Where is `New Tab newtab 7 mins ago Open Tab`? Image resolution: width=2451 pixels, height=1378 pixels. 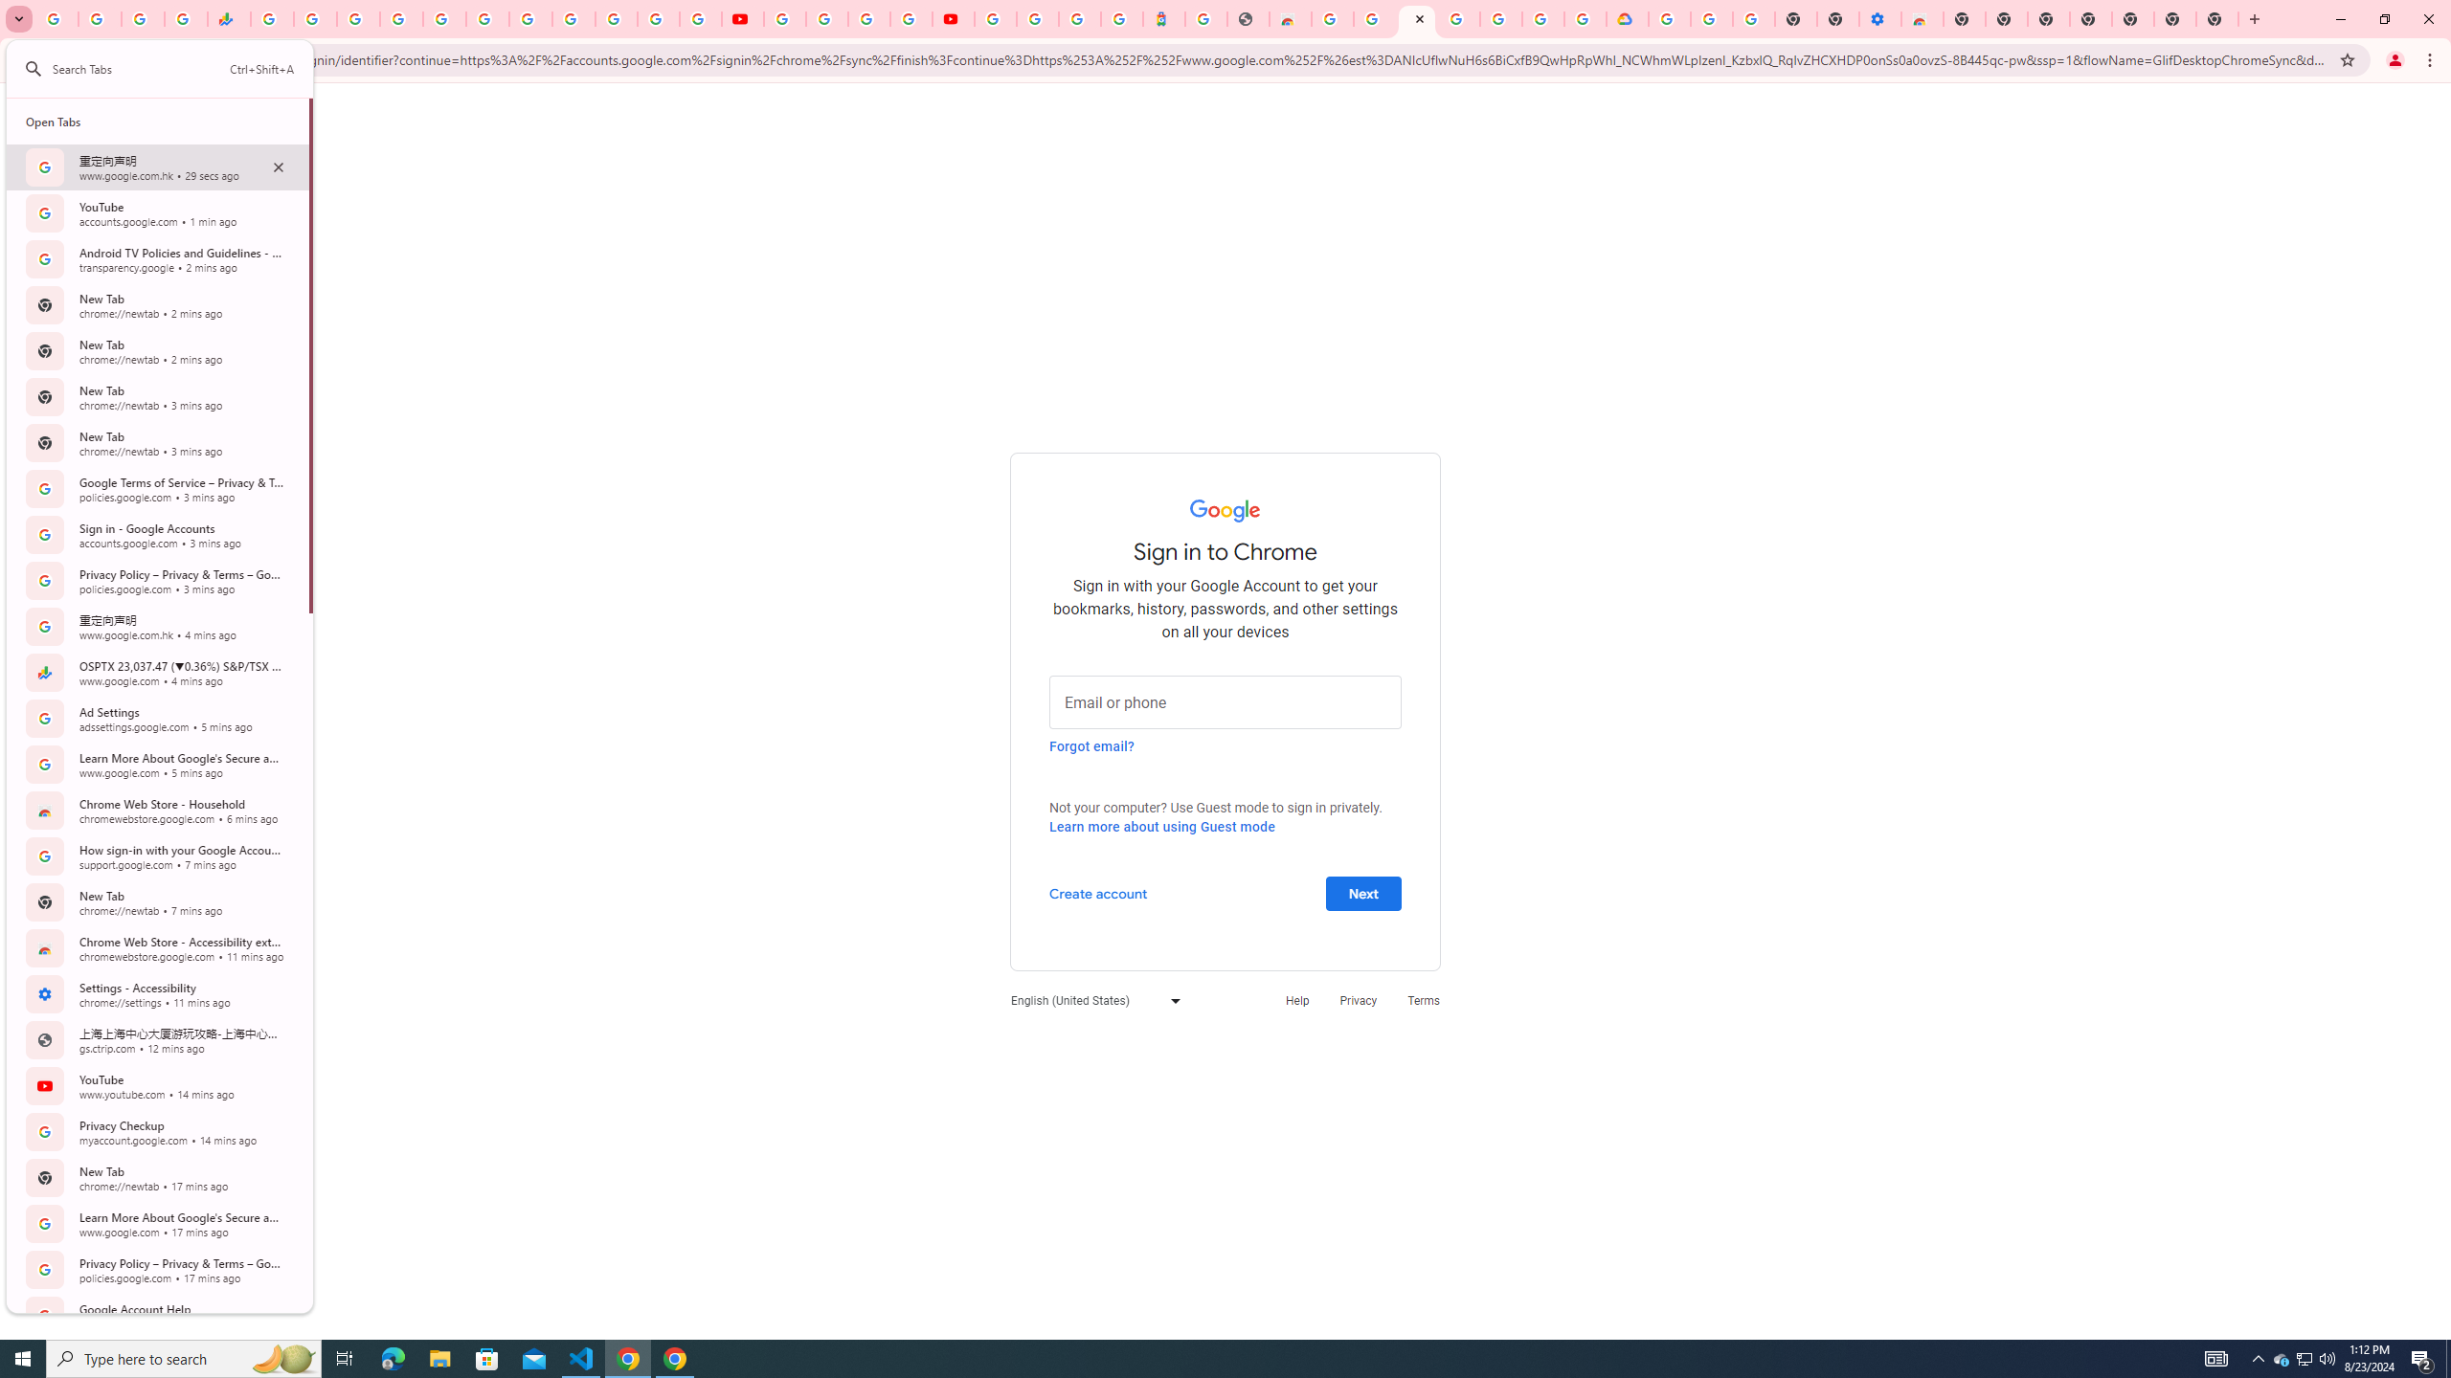
New Tab newtab 7 mins ago Open Tab is located at coordinates (157, 901).